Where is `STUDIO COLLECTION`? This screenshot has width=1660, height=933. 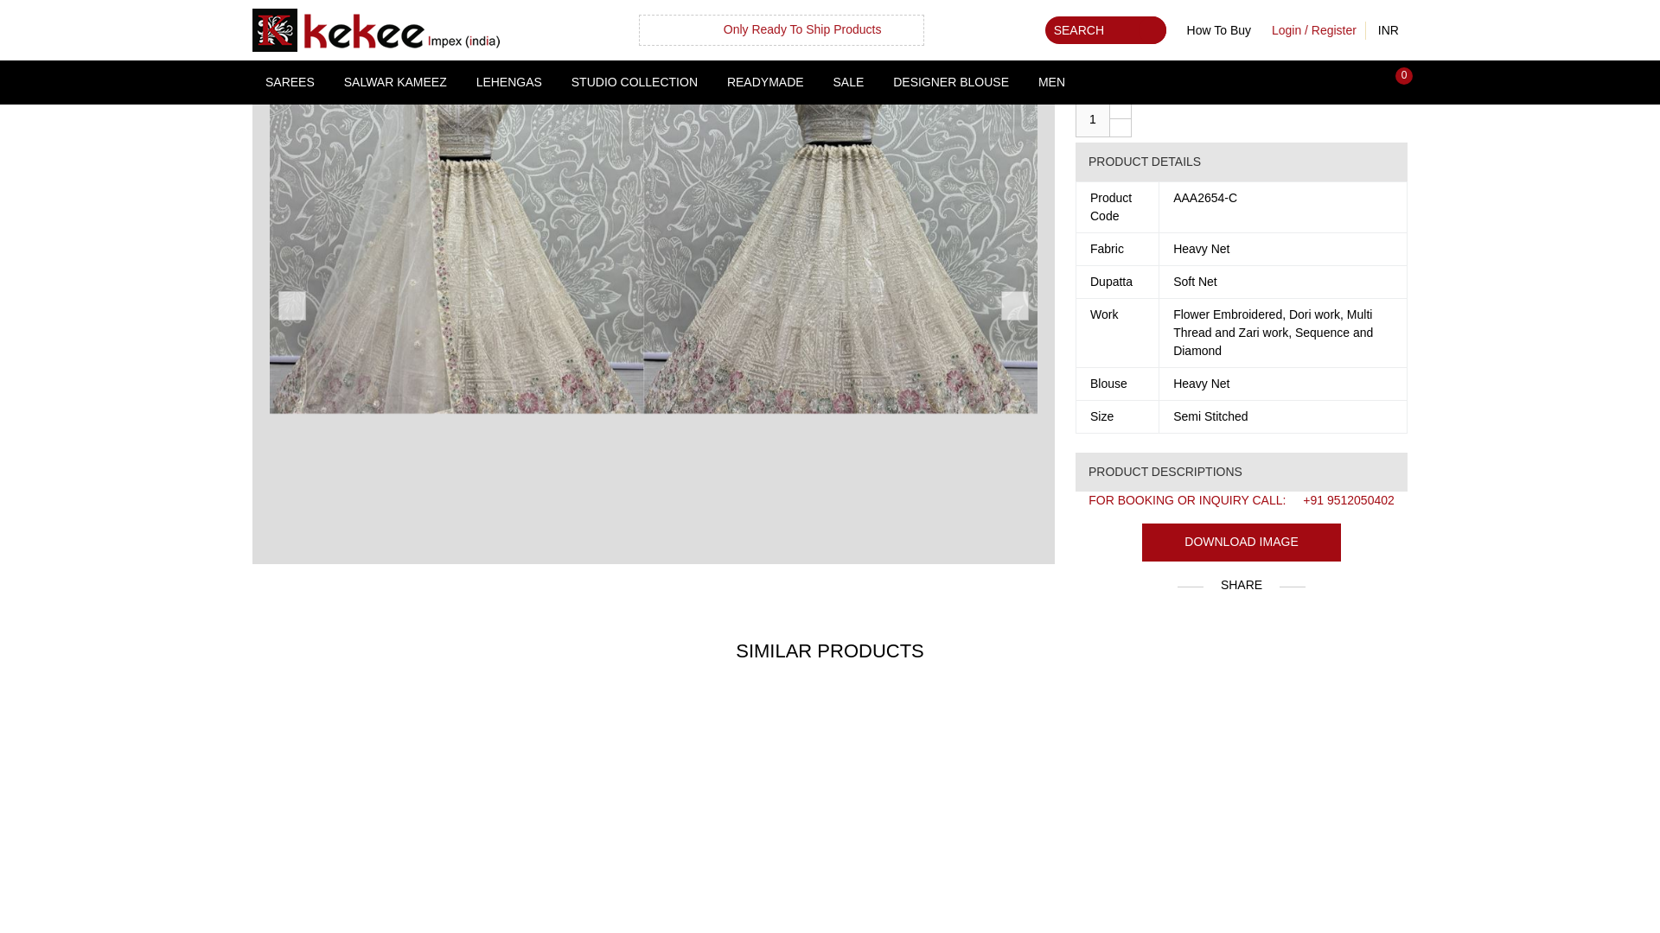
STUDIO COLLECTION is located at coordinates (634, 82).